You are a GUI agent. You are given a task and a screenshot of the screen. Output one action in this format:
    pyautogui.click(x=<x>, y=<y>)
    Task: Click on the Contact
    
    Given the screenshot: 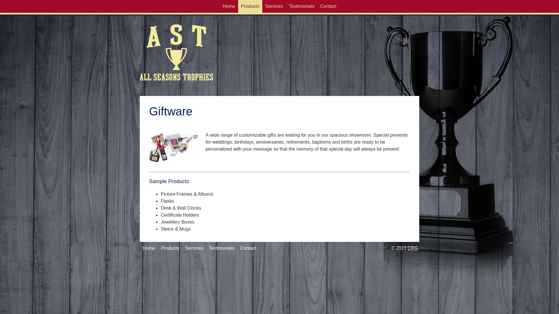 What is the action you would take?
    pyautogui.click(x=248, y=248)
    